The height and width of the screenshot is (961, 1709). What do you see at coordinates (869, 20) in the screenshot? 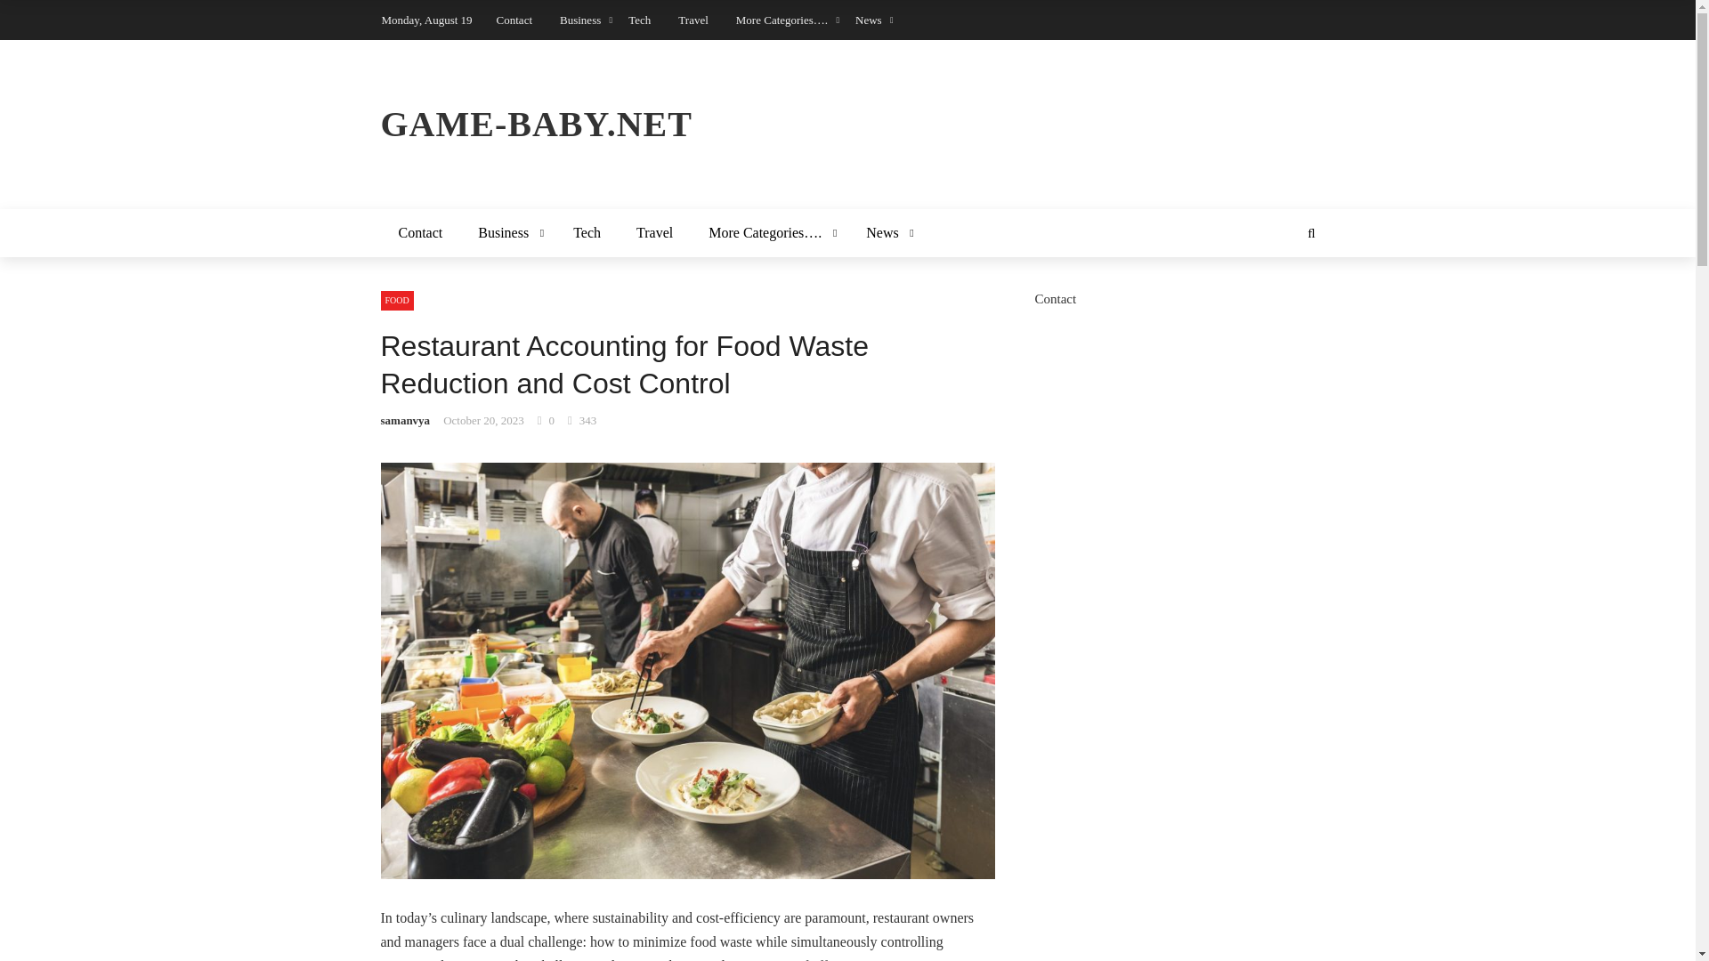
I see `News` at bounding box center [869, 20].